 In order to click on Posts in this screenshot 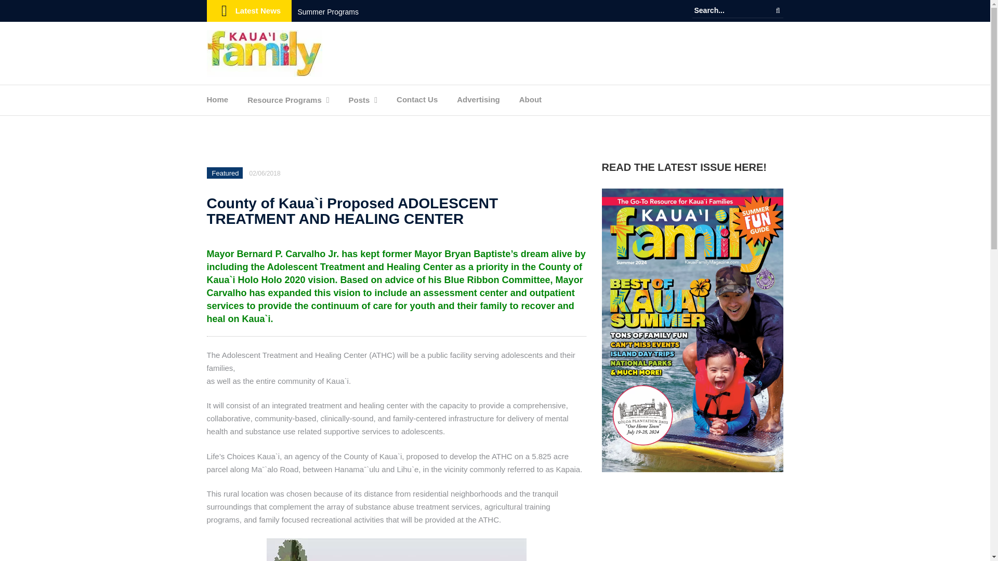, I will do `click(359, 103)`.